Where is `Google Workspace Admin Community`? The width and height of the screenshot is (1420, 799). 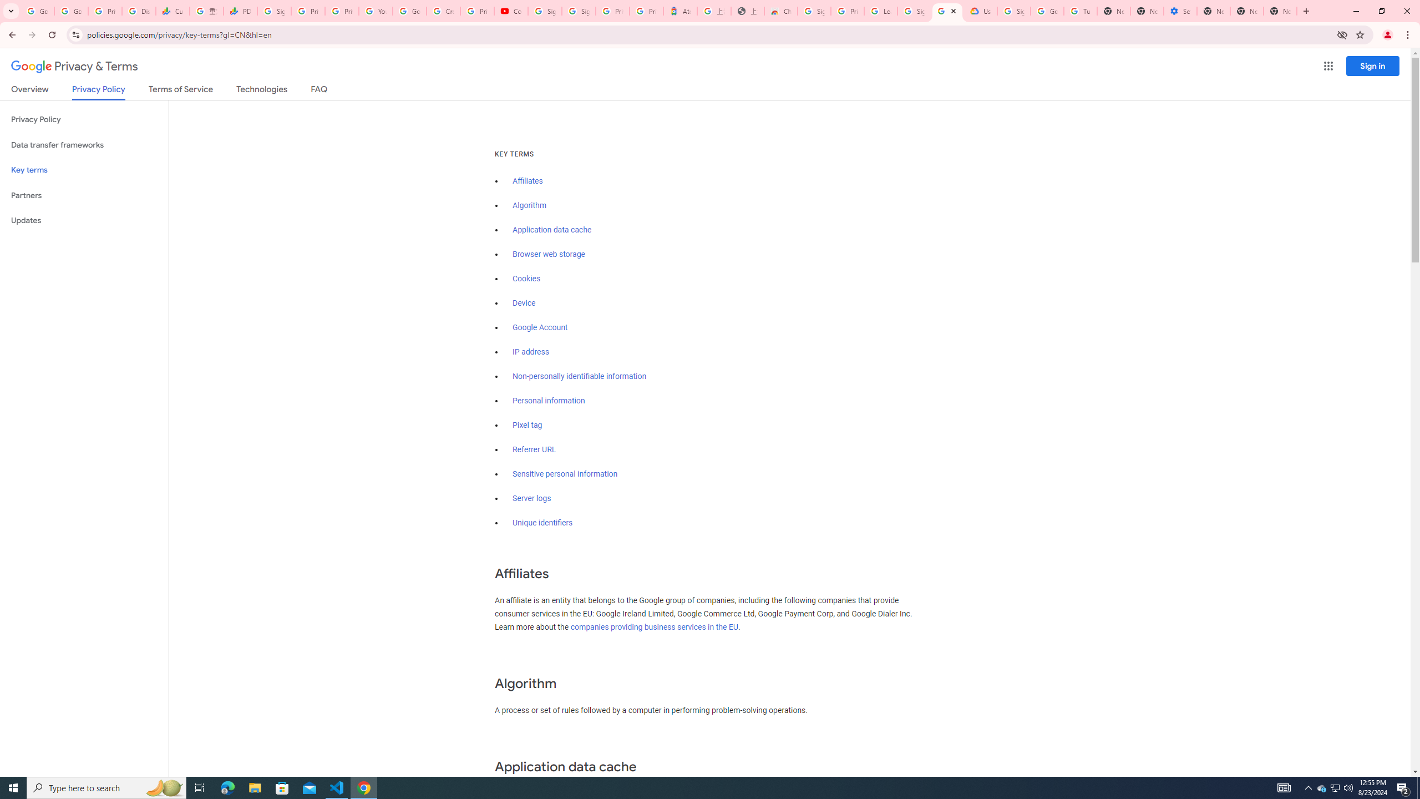 Google Workspace Admin Community is located at coordinates (38, 11).